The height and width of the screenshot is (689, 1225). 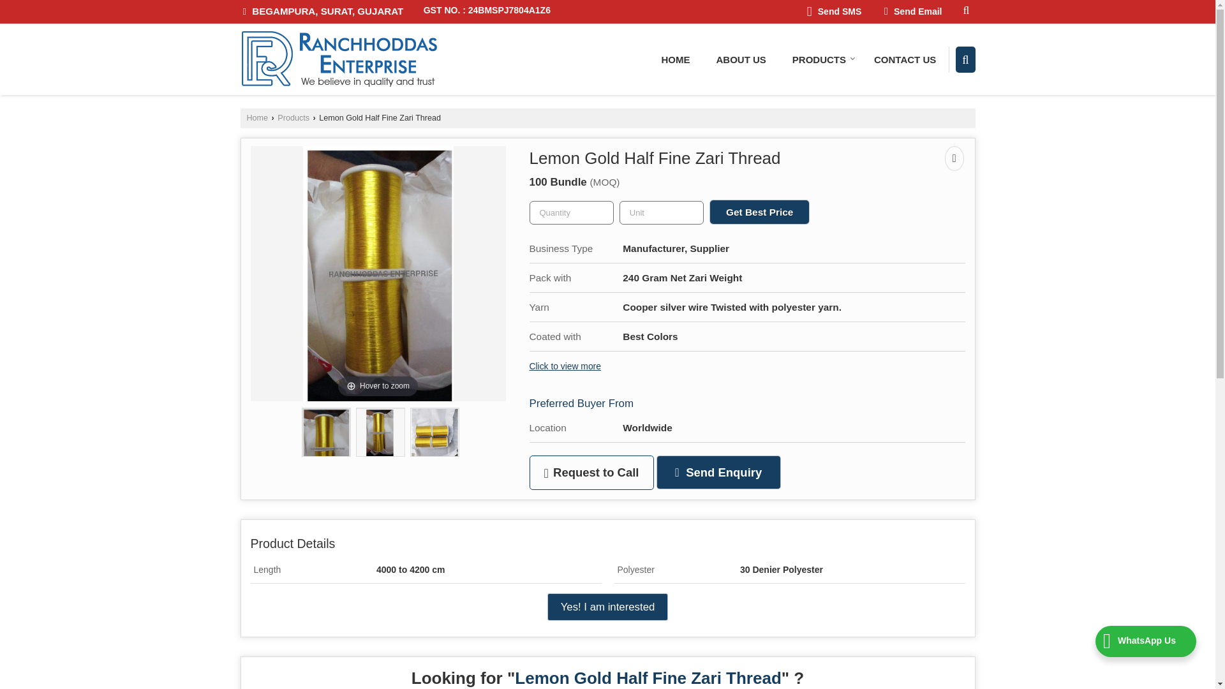 What do you see at coordinates (256, 118) in the screenshot?
I see `Home` at bounding box center [256, 118].